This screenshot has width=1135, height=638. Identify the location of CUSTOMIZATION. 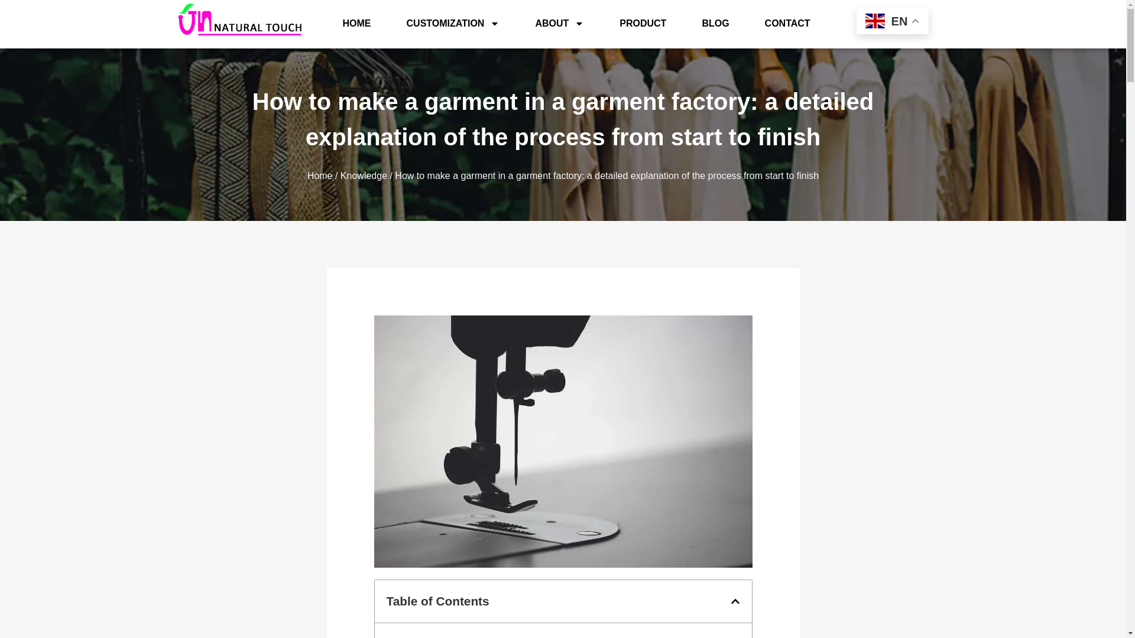
(453, 24).